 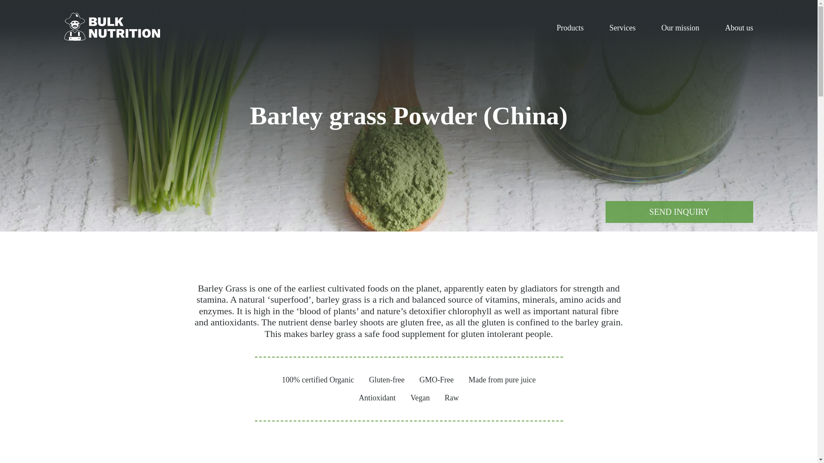 What do you see at coordinates (570, 27) in the screenshot?
I see `Products` at bounding box center [570, 27].